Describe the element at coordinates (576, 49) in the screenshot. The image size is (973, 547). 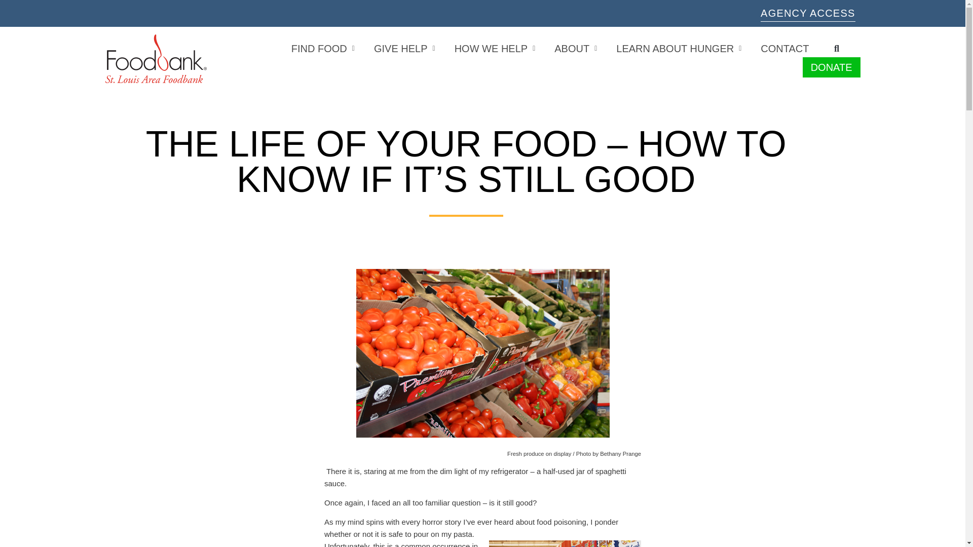
I see `ABOUT` at that location.